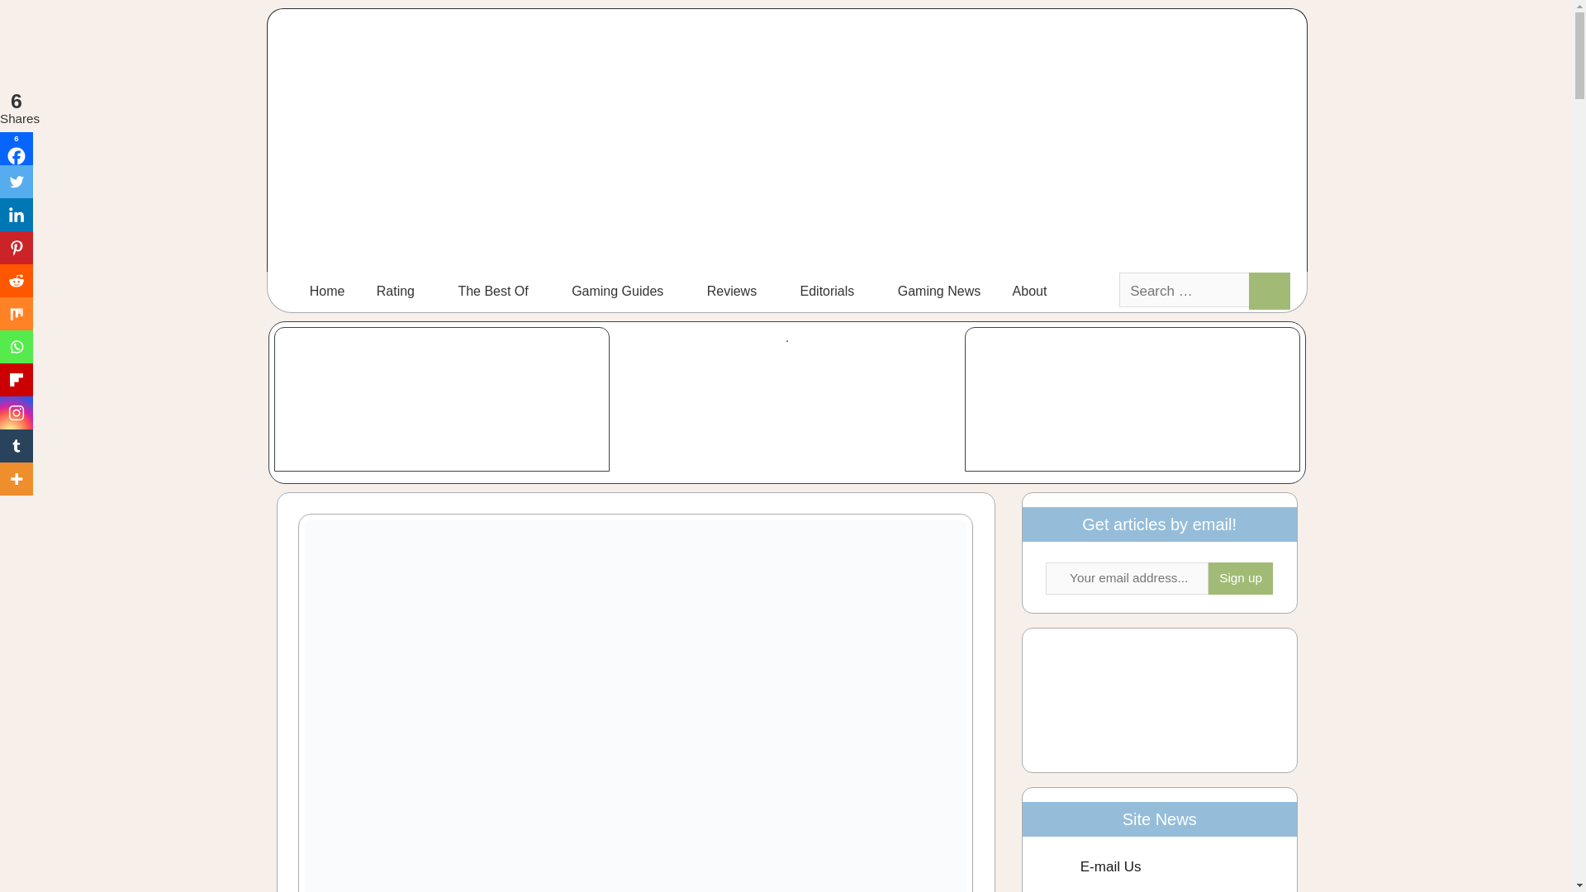 This screenshot has width=1586, height=892. Describe the element at coordinates (17, 379) in the screenshot. I see `Flipboard` at that location.